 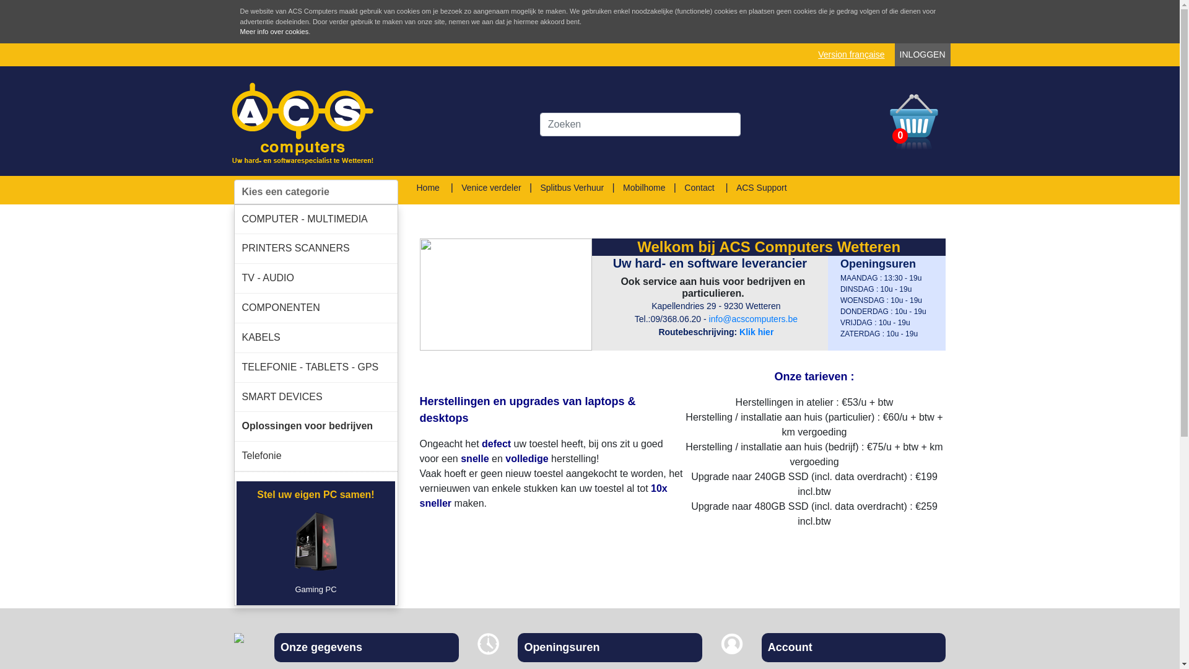 What do you see at coordinates (316, 338) in the screenshot?
I see `KABELS` at bounding box center [316, 338].